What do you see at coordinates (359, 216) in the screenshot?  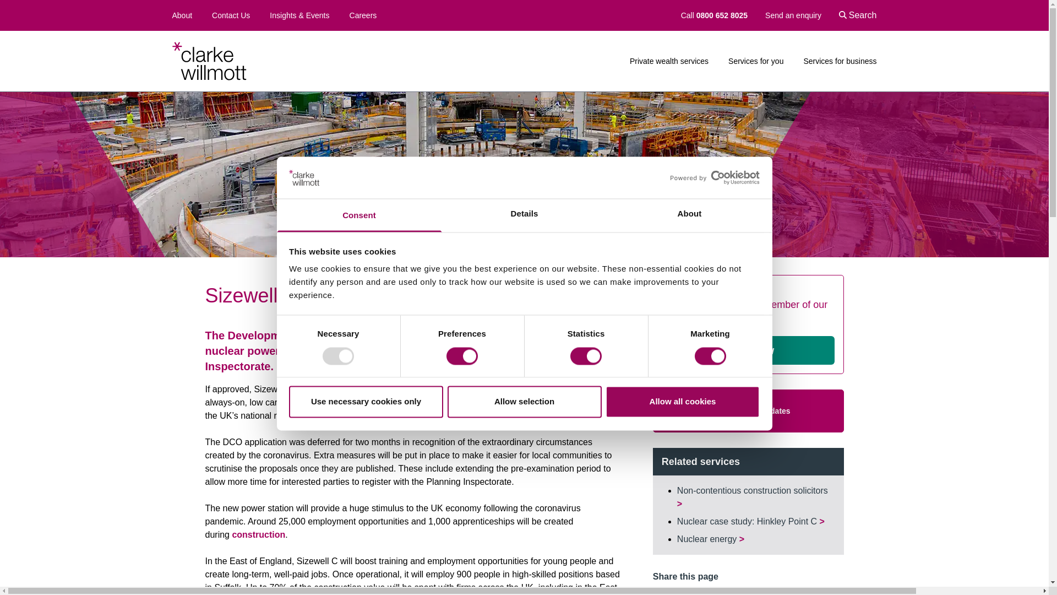 I see `Consent` at bounding box center [359, 216].